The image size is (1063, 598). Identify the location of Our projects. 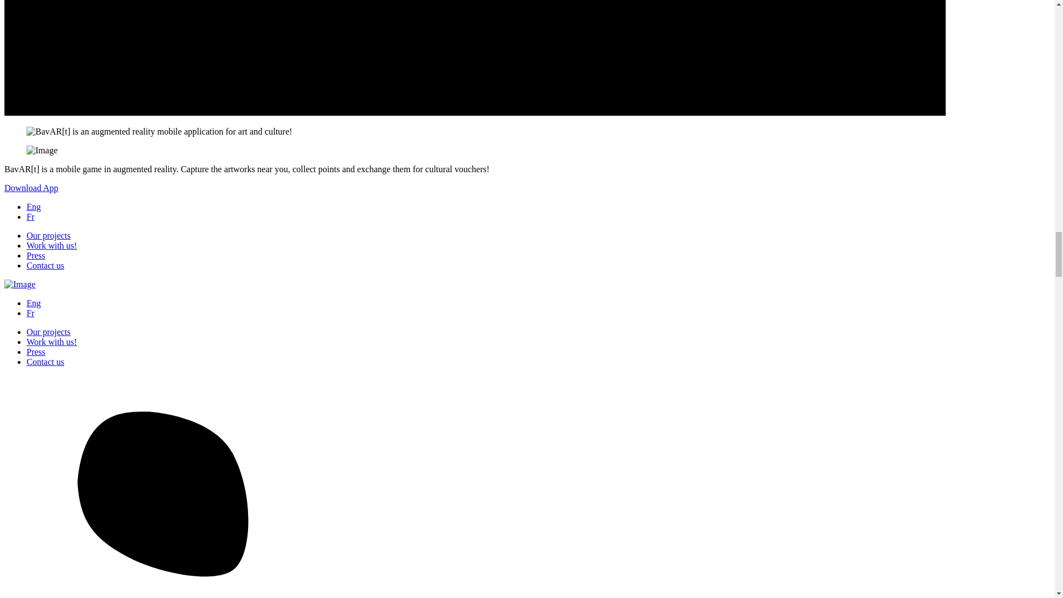
(49, 332).